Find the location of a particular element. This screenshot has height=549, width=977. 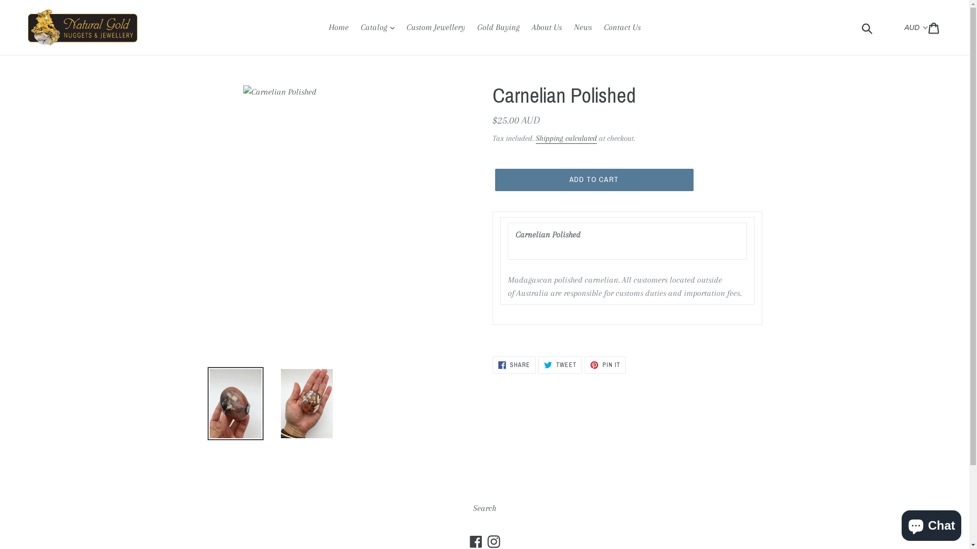

Home is located at coordinates (339, 27).